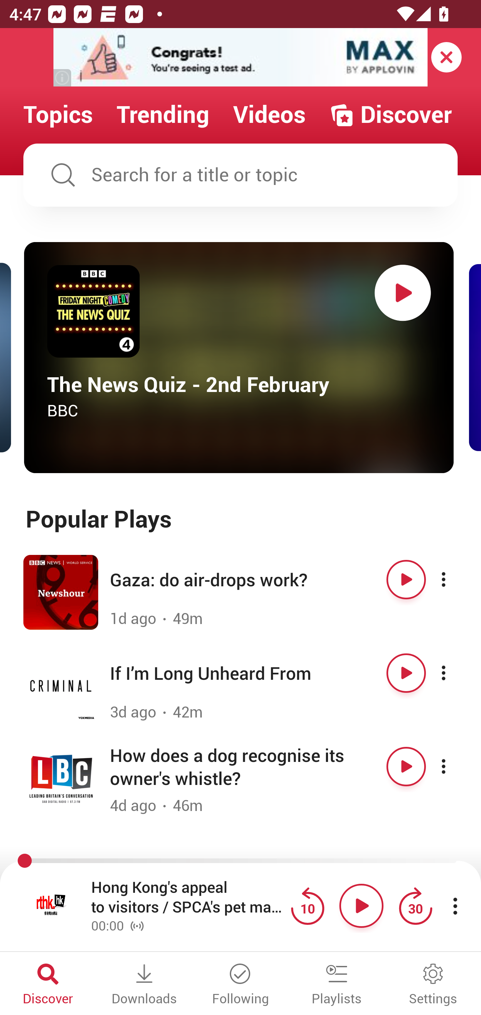  What do you see at coordinates (433, 985) in the screenshot?
I see `Settings` at bounding box center [433, 985].